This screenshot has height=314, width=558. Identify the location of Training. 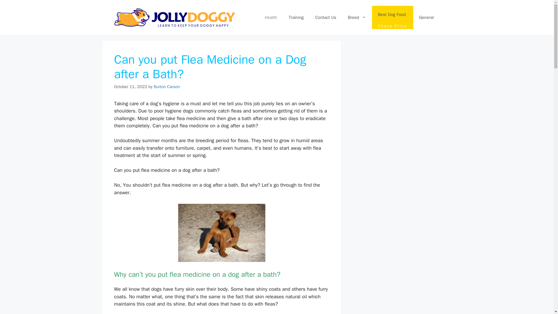
(174, 17).